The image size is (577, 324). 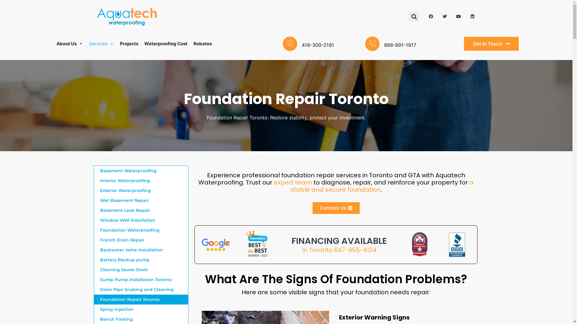 What do you see at coordinates (141, 211) in the screenshot?
I see `Basement Leak Repair` at bounding box center [141, 211].